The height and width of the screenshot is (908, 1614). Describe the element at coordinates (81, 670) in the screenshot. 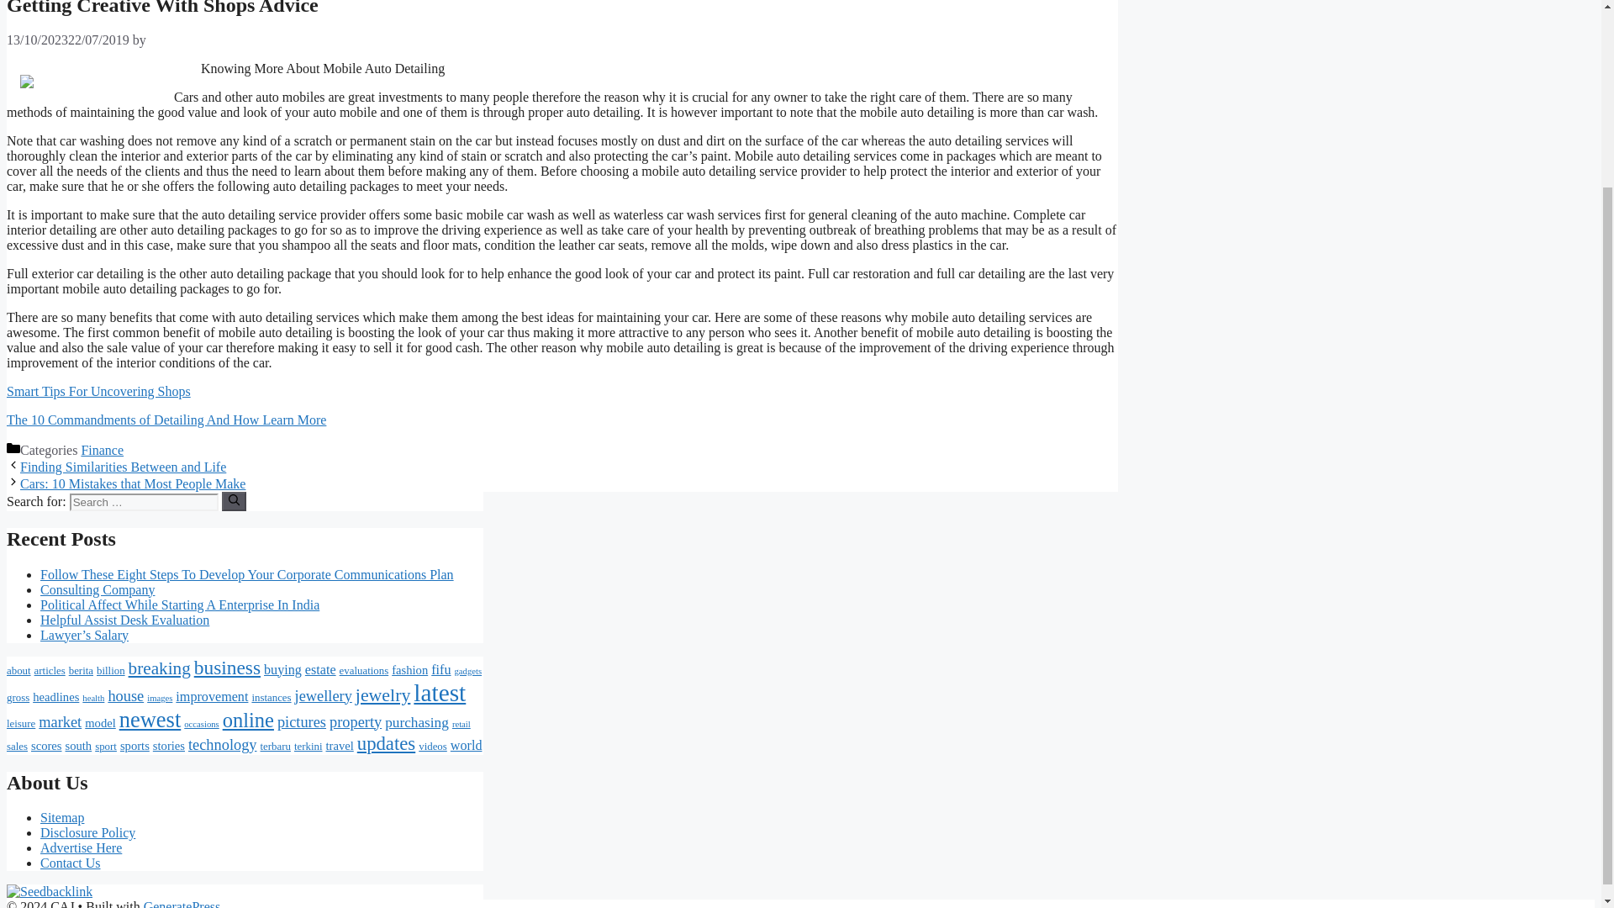

I see `berita` at that location.